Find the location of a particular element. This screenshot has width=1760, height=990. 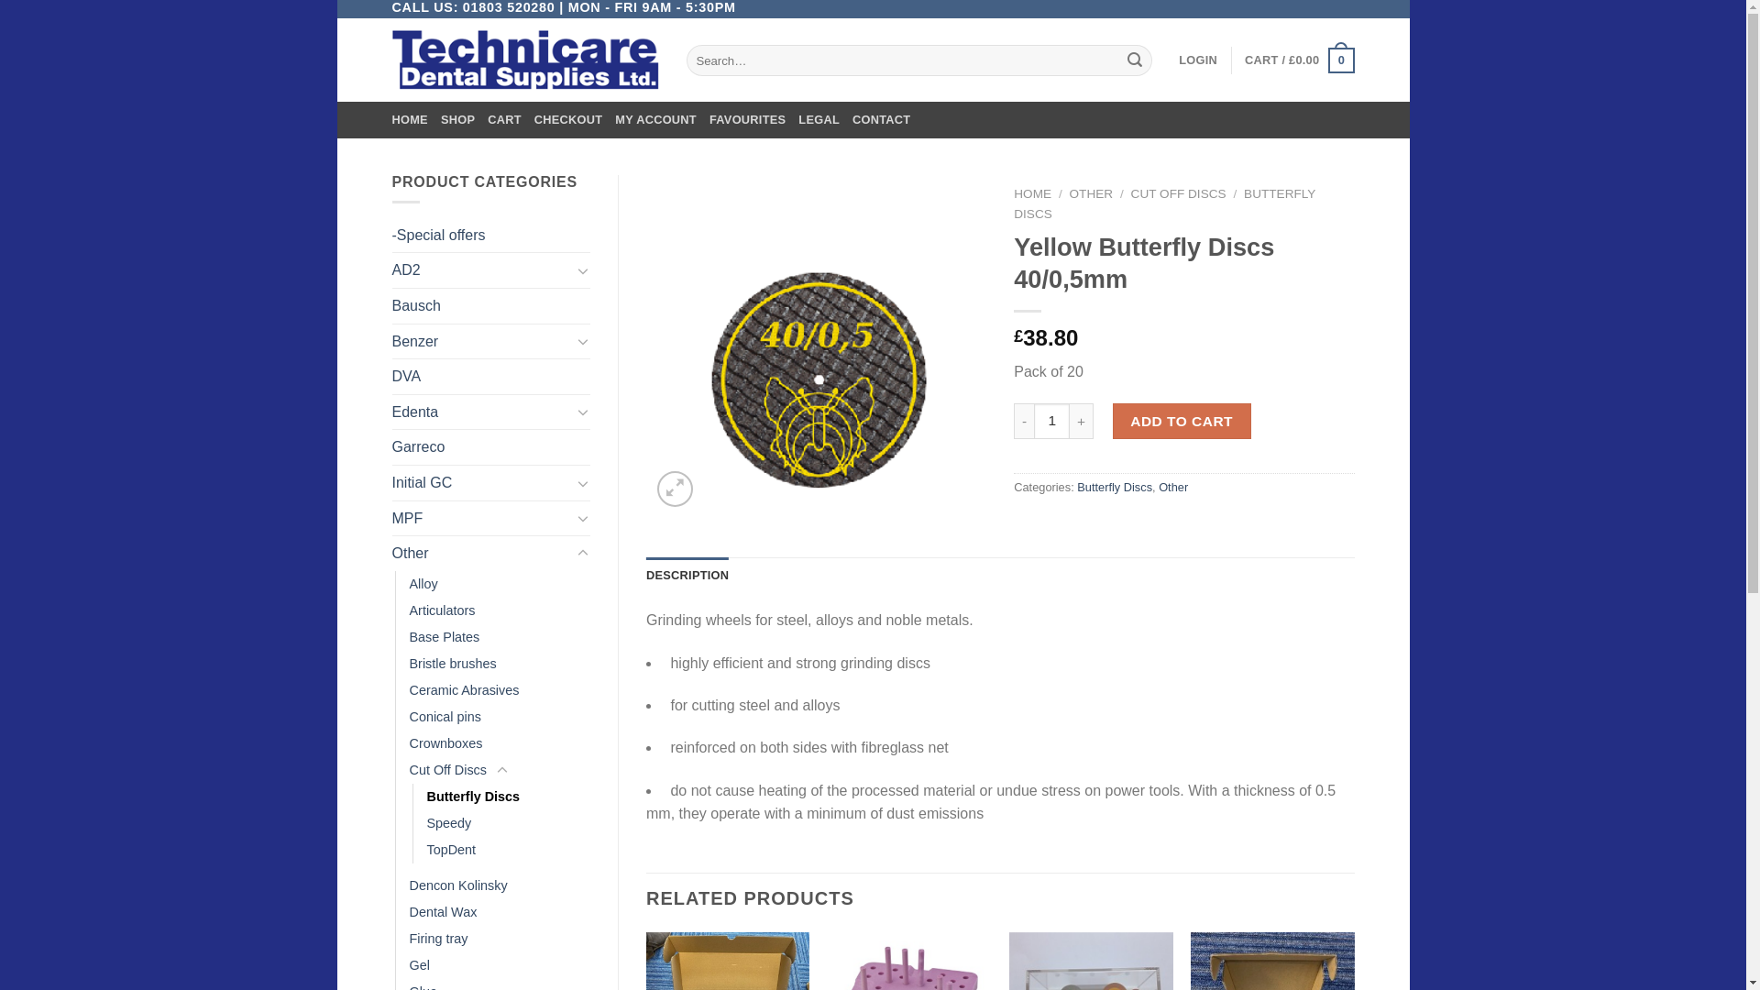

FAVOURITES is located at coordinates (746, 120).